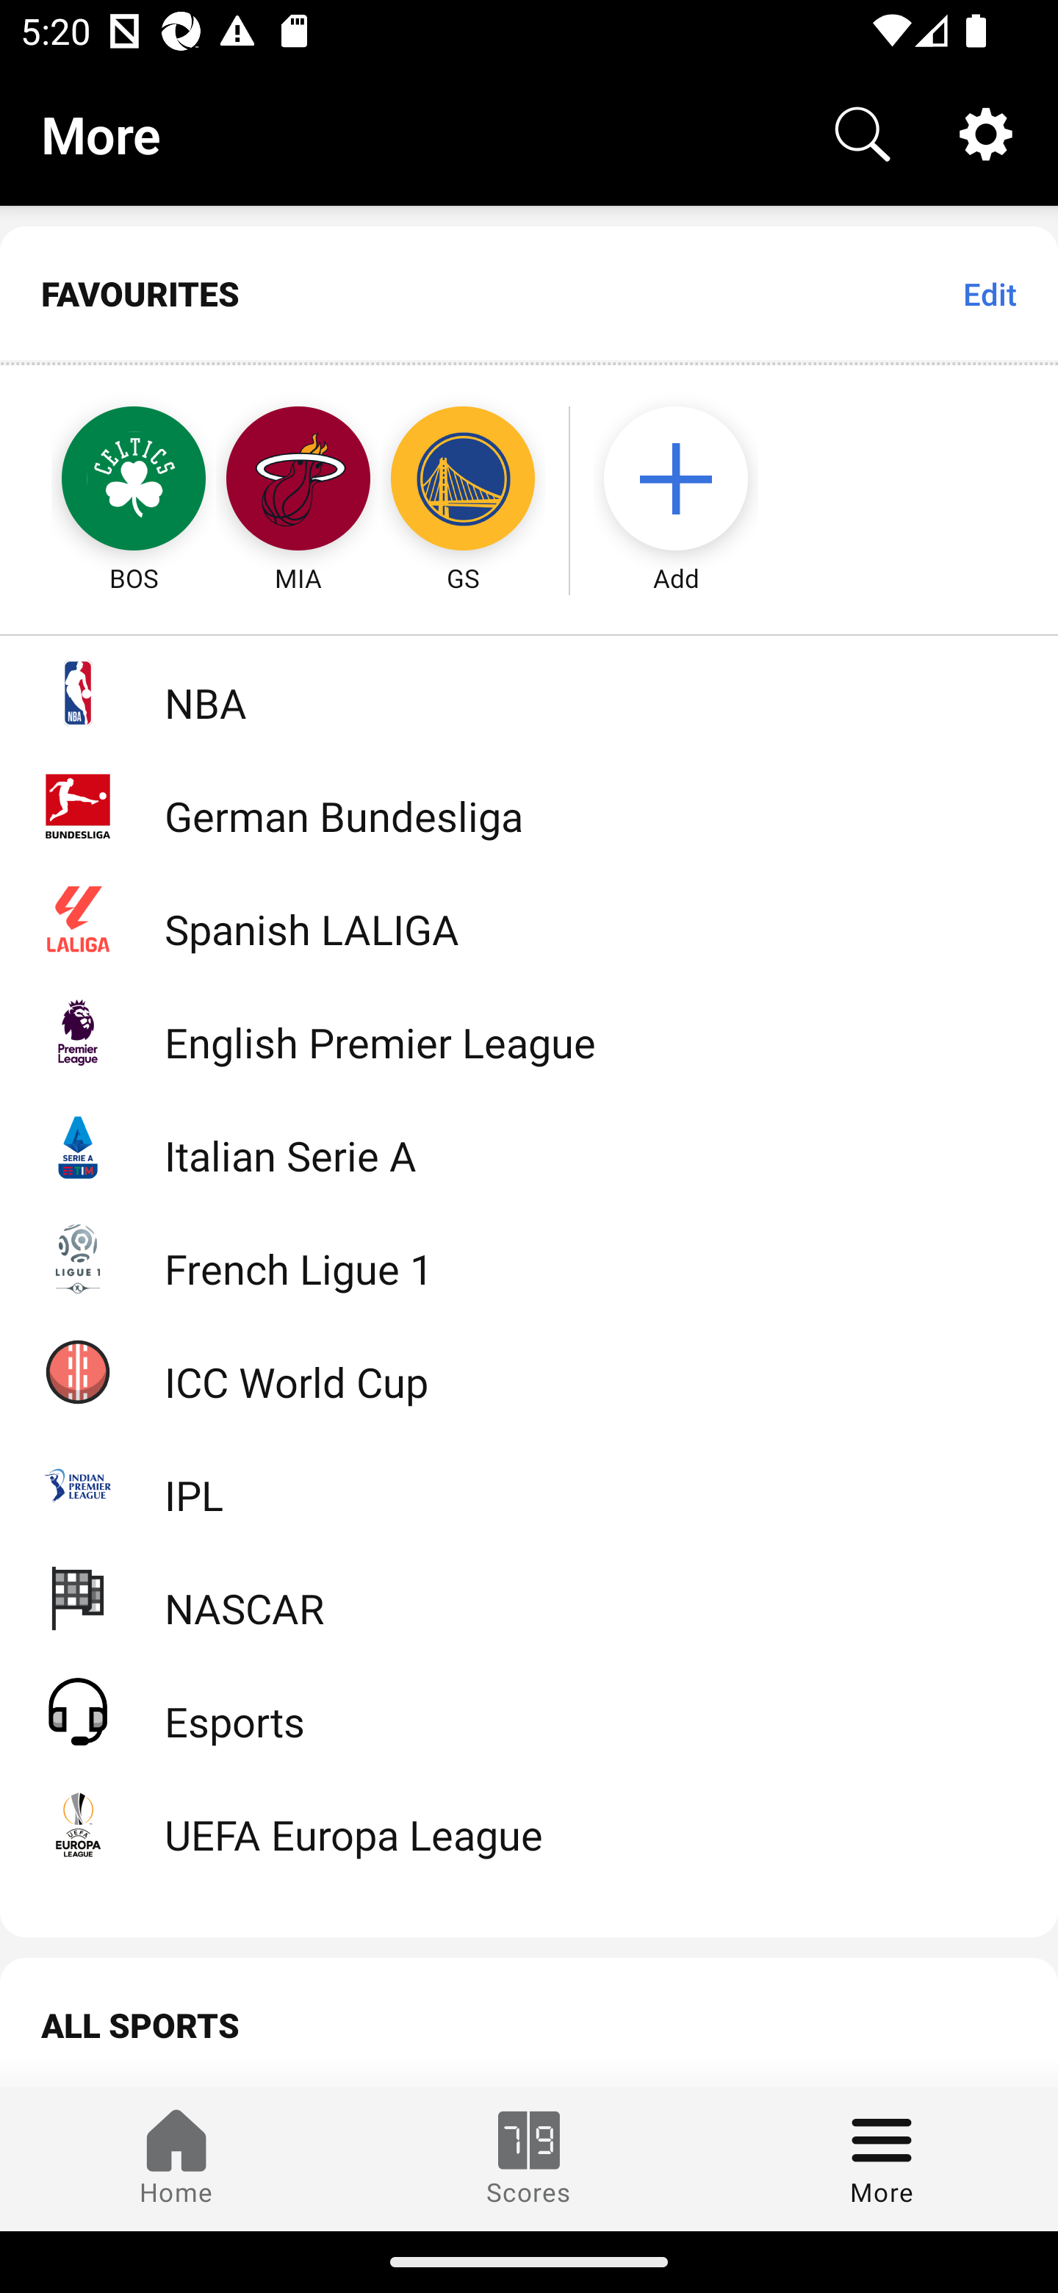  I want to click on Home, so click(176, 2159).